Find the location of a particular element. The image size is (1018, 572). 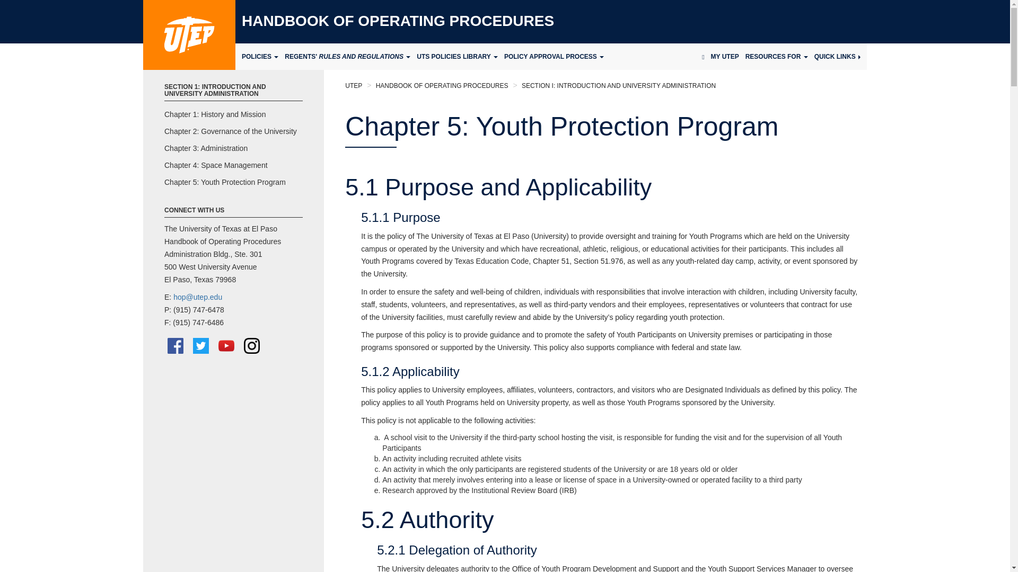

MY UTEP is located at coordinates (727, 56).